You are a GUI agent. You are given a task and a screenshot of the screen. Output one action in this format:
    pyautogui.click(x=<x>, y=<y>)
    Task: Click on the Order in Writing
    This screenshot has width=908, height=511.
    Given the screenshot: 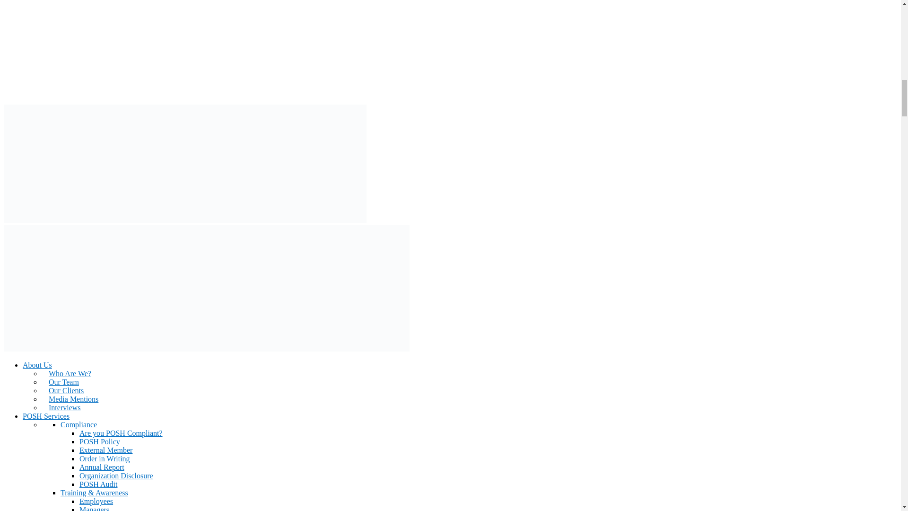 What is the action you would take?
    pyautogui.click(x=105, y=459)
    